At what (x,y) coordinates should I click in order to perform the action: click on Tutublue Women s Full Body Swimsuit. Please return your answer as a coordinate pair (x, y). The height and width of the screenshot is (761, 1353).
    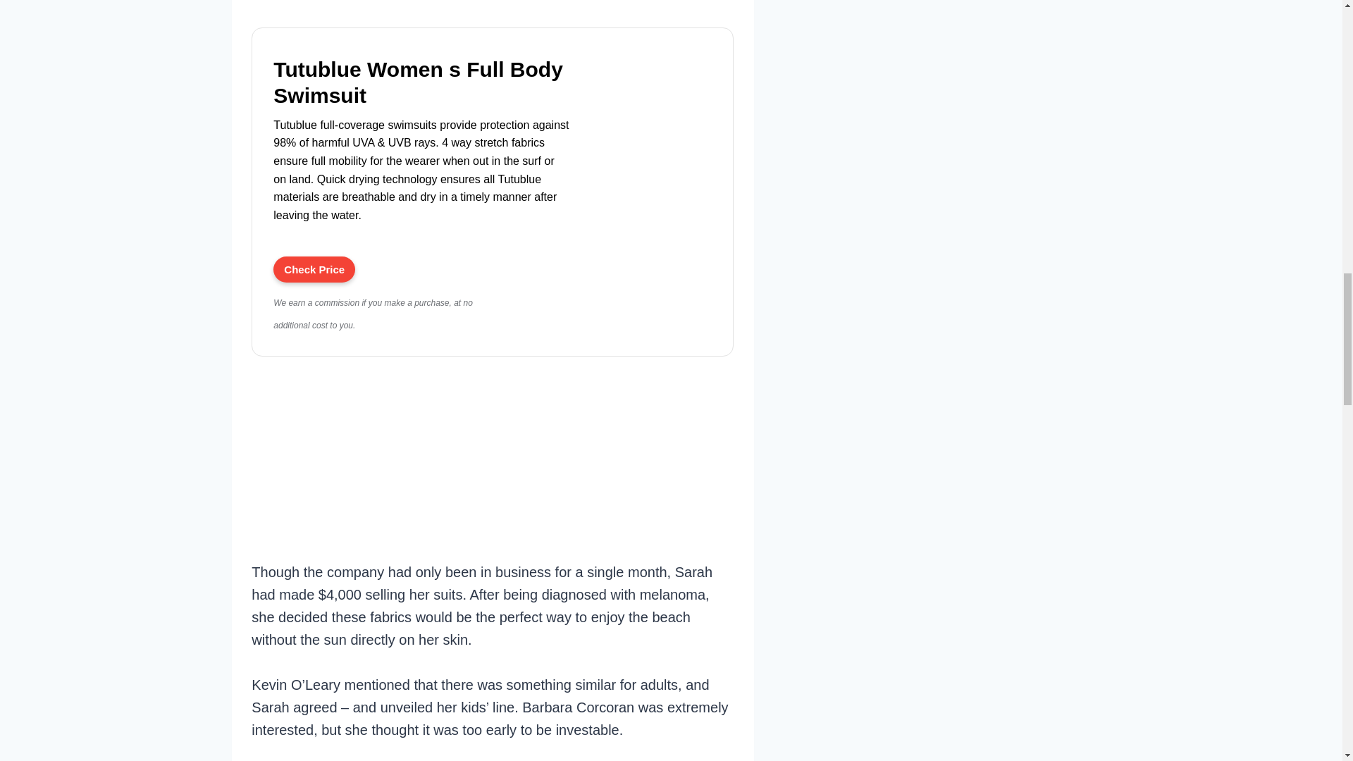
    Looking at the image, I should click on (314, 269).